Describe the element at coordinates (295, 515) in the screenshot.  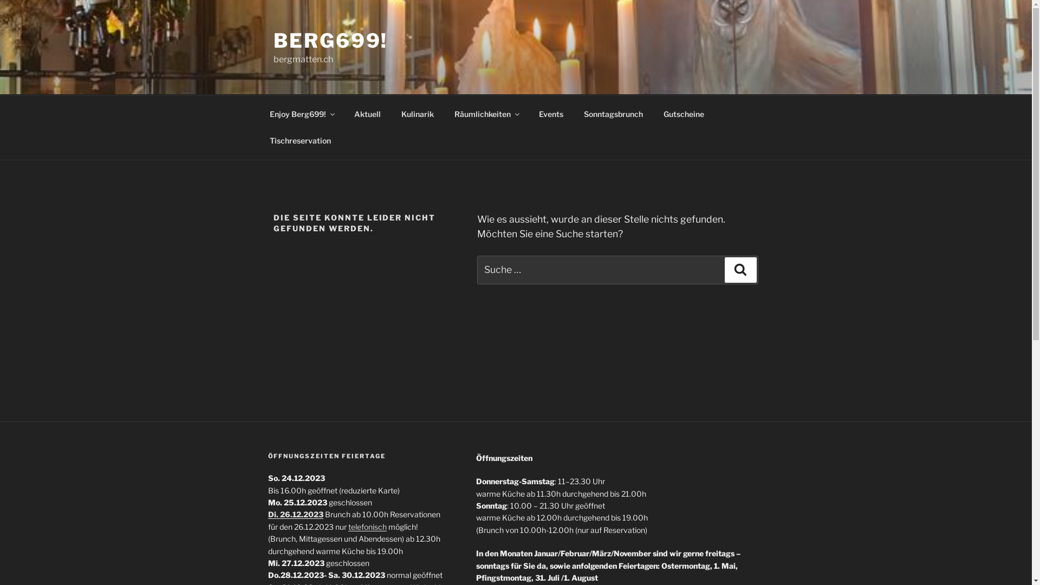
I see `Di. 26.12.2023` at that location.